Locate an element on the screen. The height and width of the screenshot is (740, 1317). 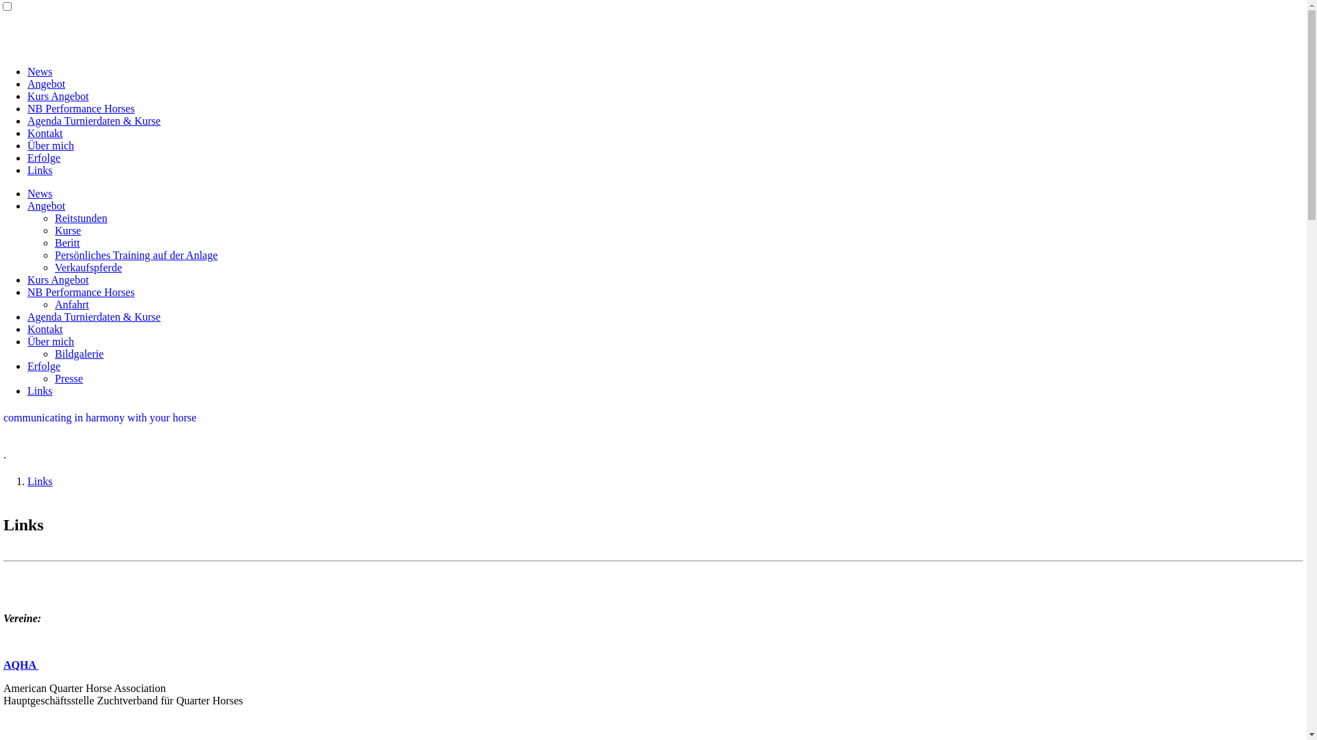
Kontakt is located at coordinates (45, 133).